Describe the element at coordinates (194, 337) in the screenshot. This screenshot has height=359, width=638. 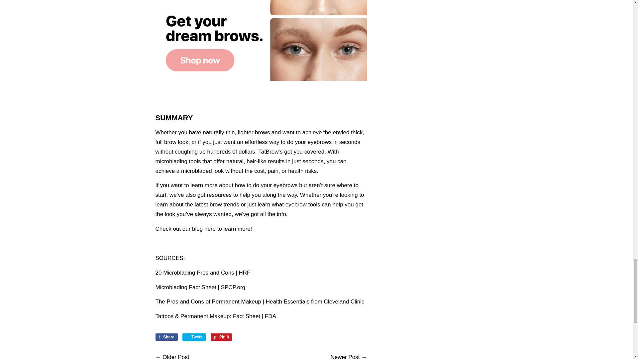
I see `Tweet on Twitter` at that location.